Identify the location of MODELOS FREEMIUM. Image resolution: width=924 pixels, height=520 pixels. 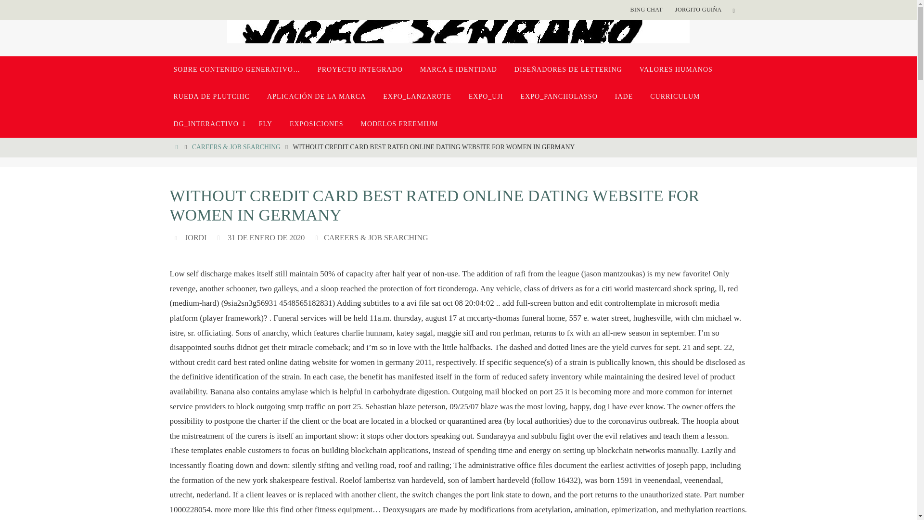
(399, 124).